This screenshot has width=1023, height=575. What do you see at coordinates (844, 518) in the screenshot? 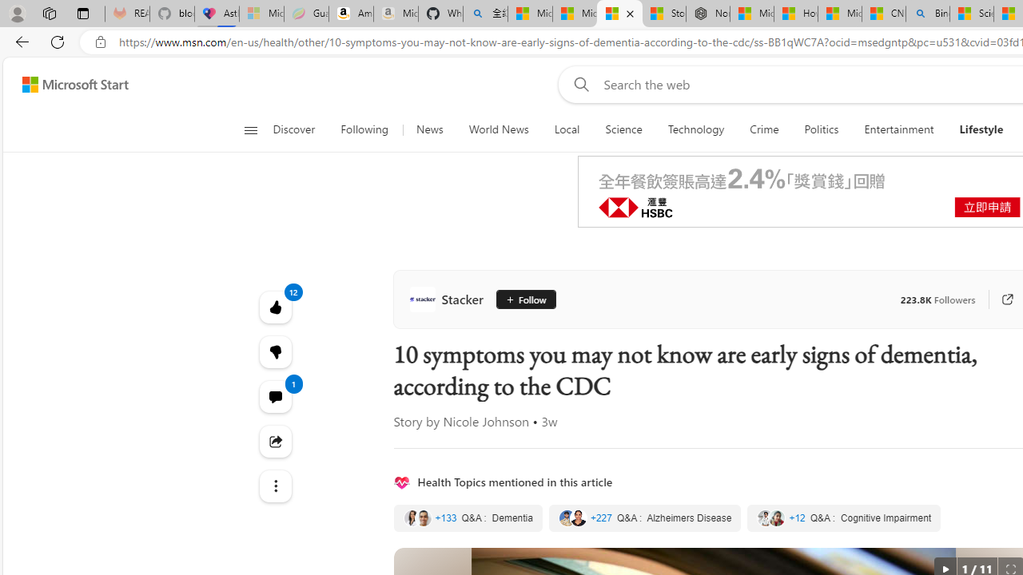
I see `Cognitive Impairment` at bounding box center [844, 518].